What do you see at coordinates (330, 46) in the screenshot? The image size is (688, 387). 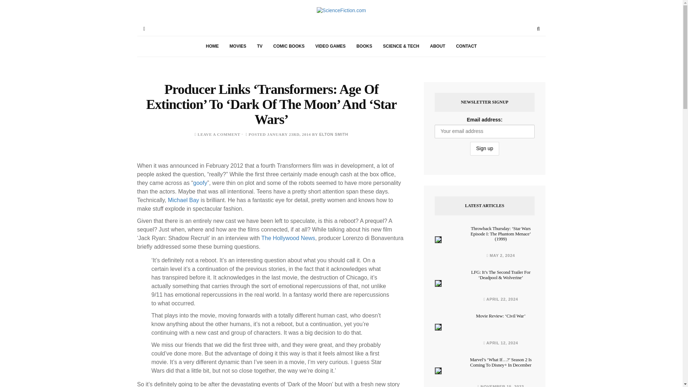 I see `VIDEO GAMES` at bounding box center [330, 46].